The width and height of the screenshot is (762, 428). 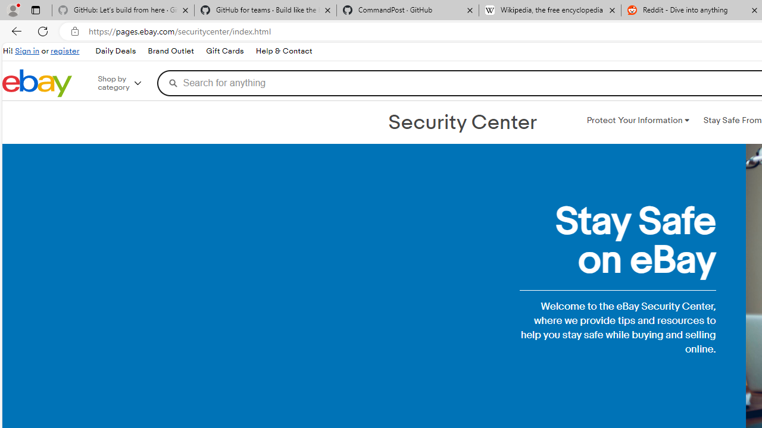 What do you see at coordinates (65, 51) in the screenshot?
I see `register` at bounding box center [65, 51].